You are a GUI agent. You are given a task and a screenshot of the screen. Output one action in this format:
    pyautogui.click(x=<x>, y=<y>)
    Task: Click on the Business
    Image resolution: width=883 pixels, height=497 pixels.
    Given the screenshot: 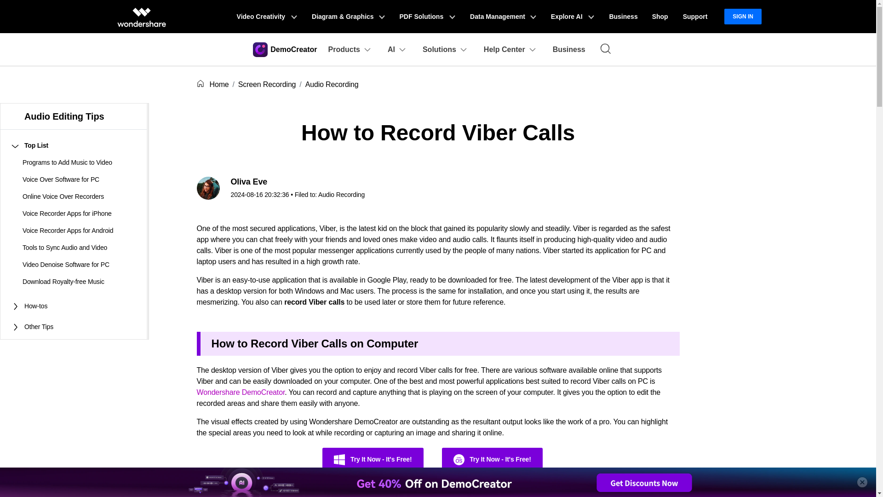 What is the action you would take?
    pyautogui.click(x=623, y=17)
    